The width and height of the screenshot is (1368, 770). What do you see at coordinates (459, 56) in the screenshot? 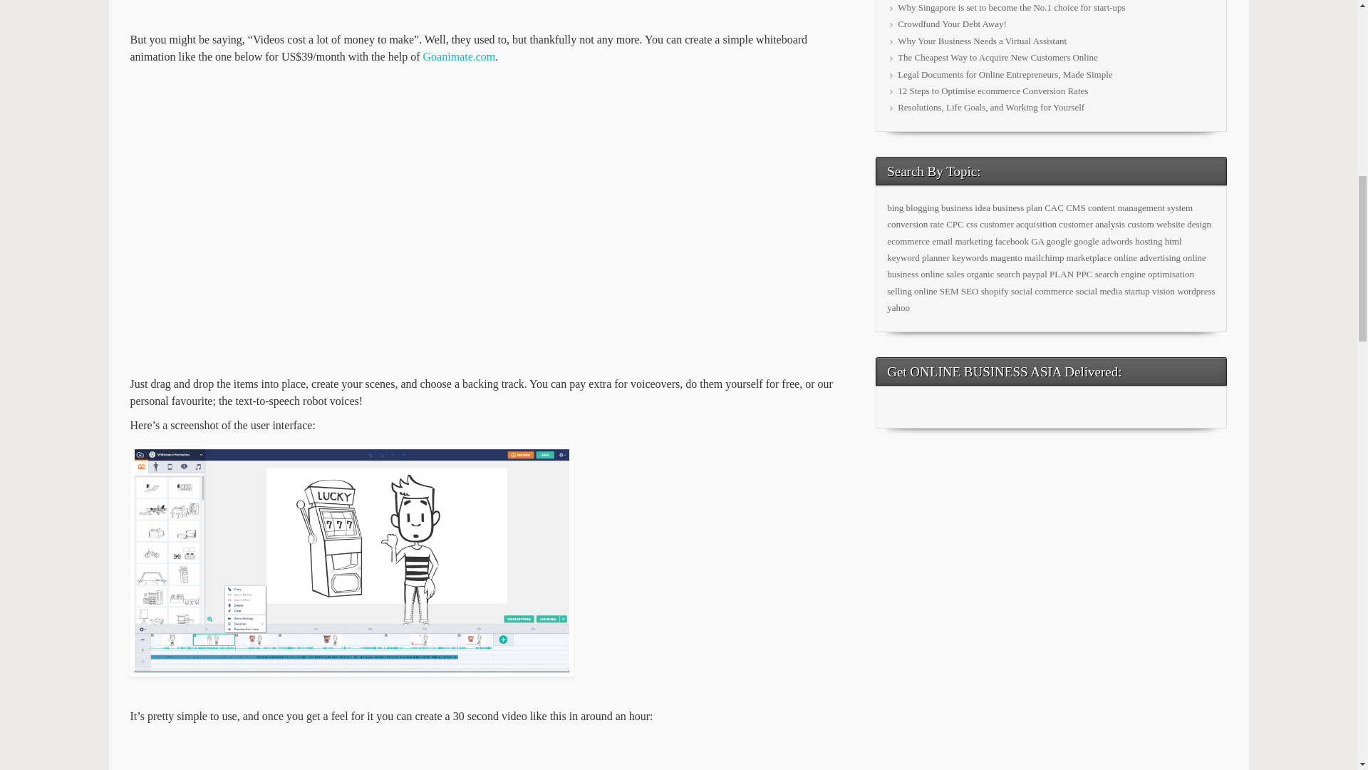
I see `Goanimate.com` at bounding box center [459, 56].